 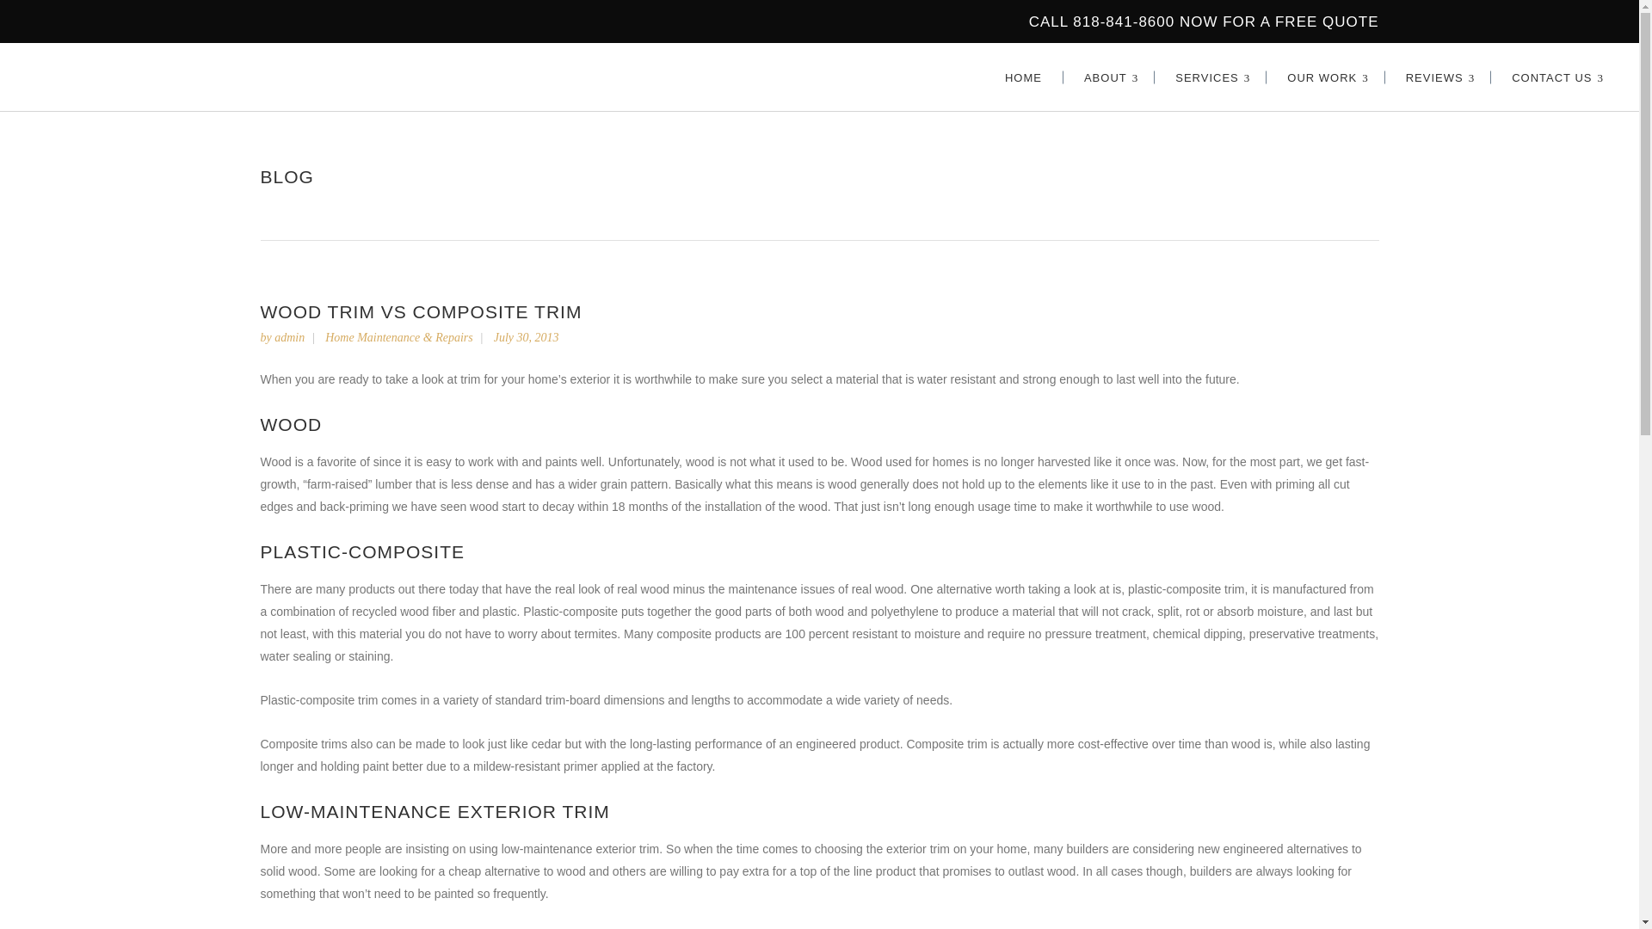 What do you see at coordinates (1205, 22) in the screenshot?
I see `CALL 818-841-8600 NOW FOR A FREE QUOTE` at bounding box center [1205, 22].